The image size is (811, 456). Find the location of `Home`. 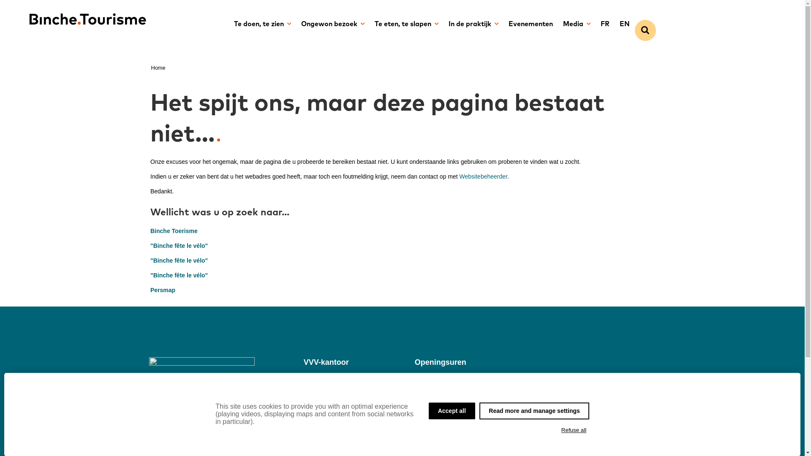

Home is located at coordinates (158, 68).